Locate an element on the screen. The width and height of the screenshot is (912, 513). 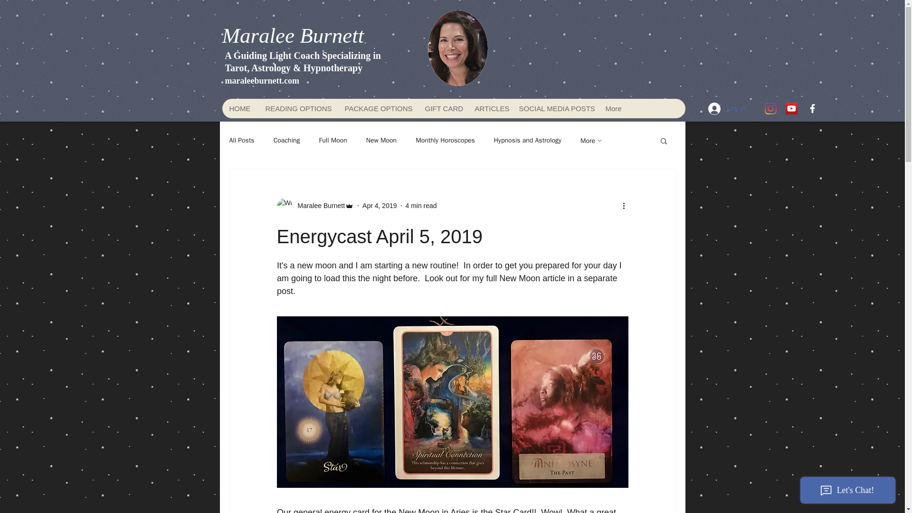
Maralee Burnett is located at coordinates (318, 205).